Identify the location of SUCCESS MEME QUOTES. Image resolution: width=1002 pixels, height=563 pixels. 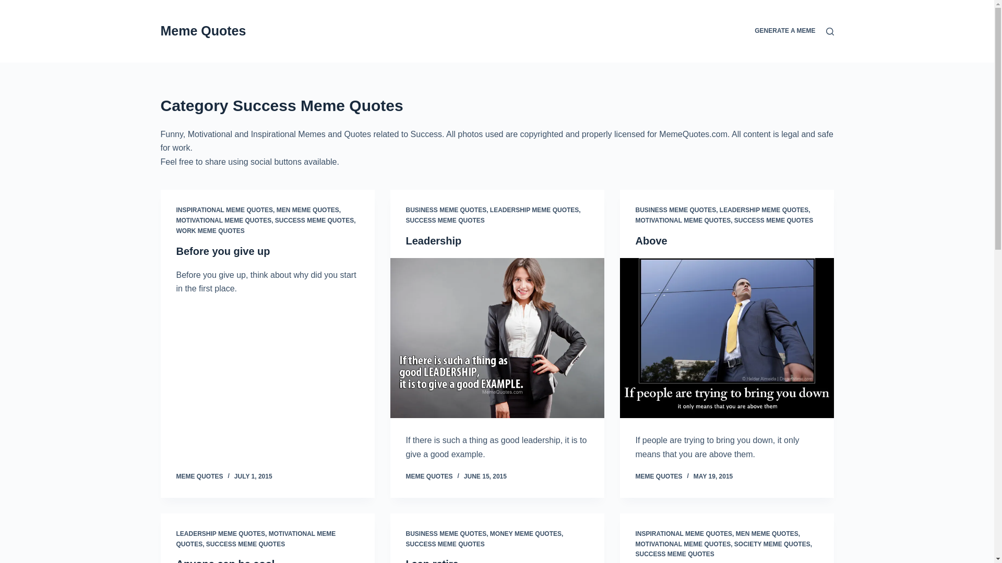
(445, 220).